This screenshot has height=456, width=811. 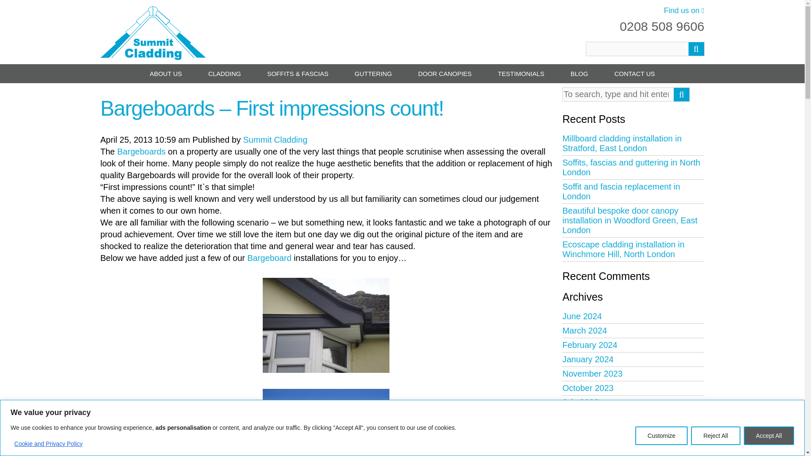 I want to click on Accept All, so click(x=769, y=436).